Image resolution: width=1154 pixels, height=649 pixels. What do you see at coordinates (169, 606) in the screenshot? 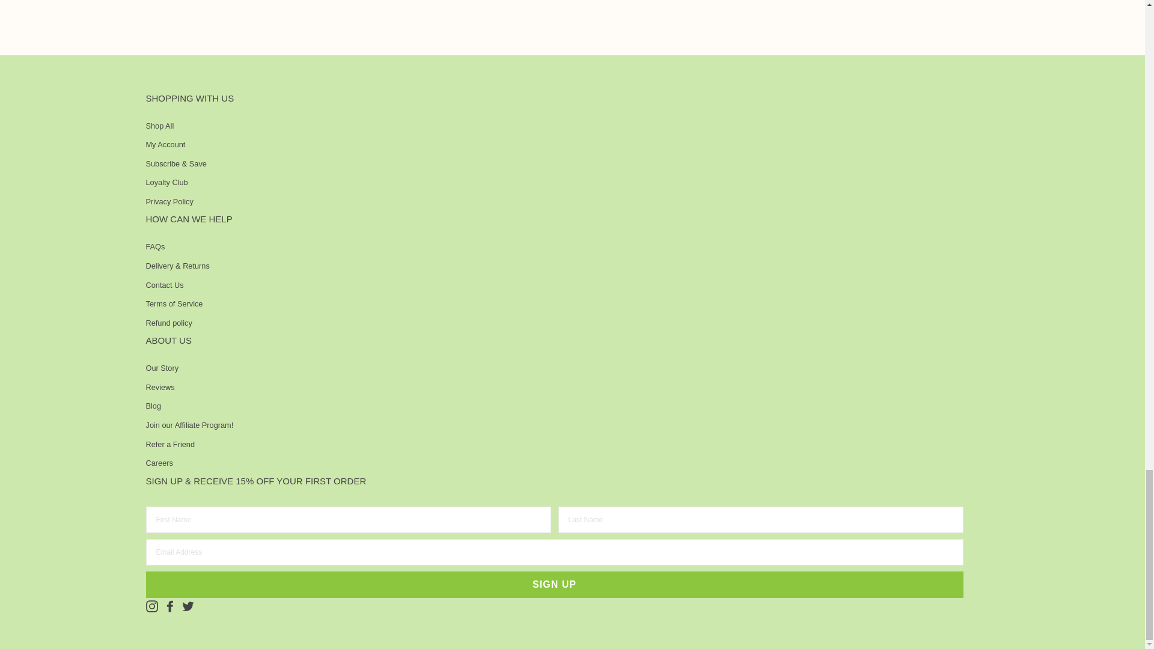
I see `BodyMe on Facebook` at bounding box center [169, 606].